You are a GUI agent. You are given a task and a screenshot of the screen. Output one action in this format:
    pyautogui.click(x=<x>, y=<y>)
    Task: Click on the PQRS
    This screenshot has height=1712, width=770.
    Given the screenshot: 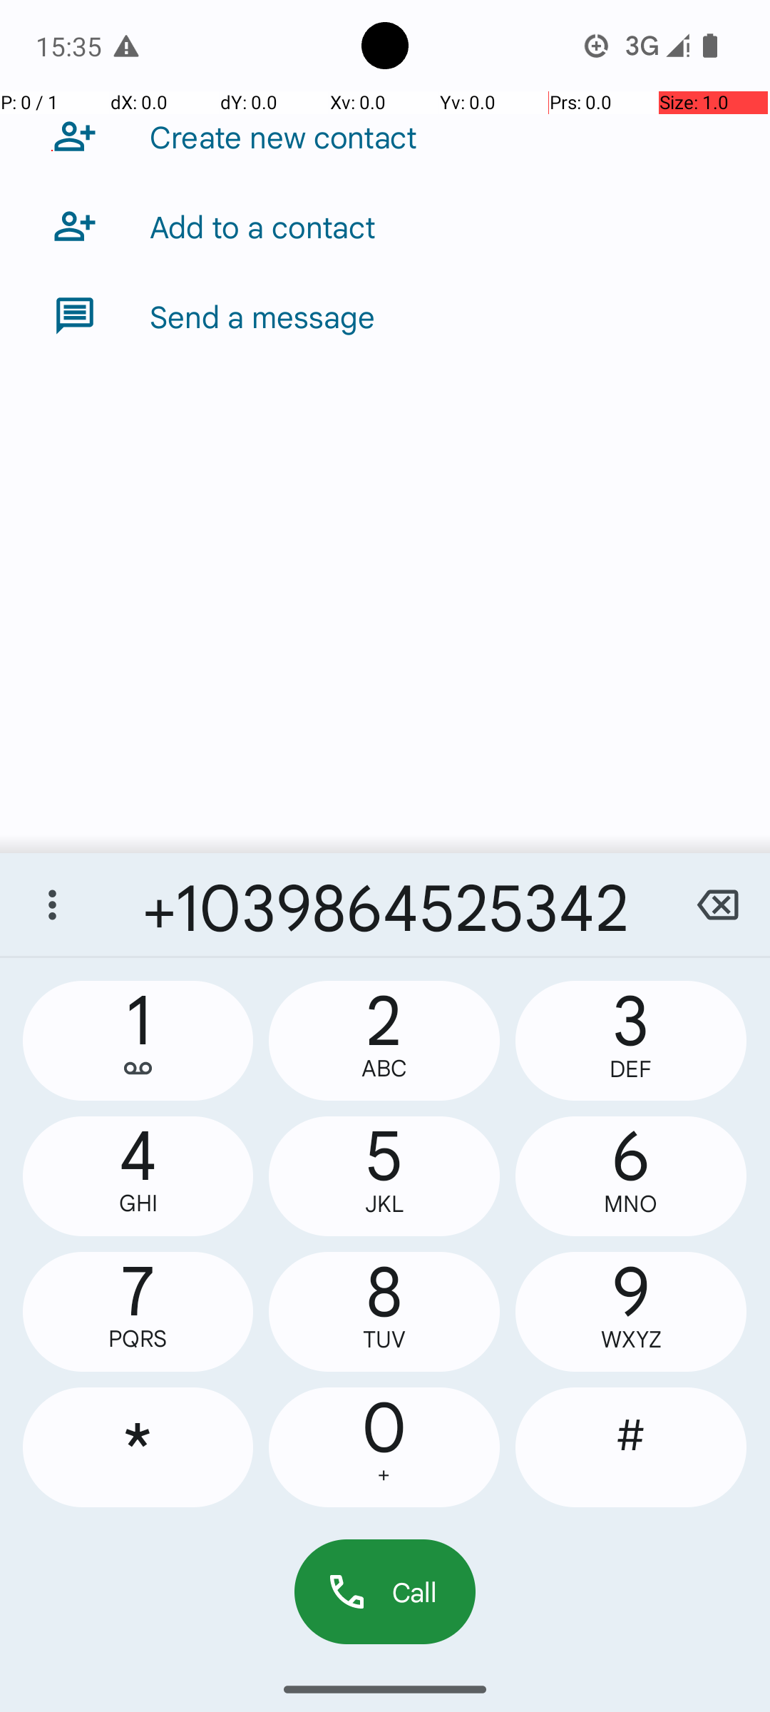 What is the action you would take?
    pyautogui.click(x=138, y=1338)
    